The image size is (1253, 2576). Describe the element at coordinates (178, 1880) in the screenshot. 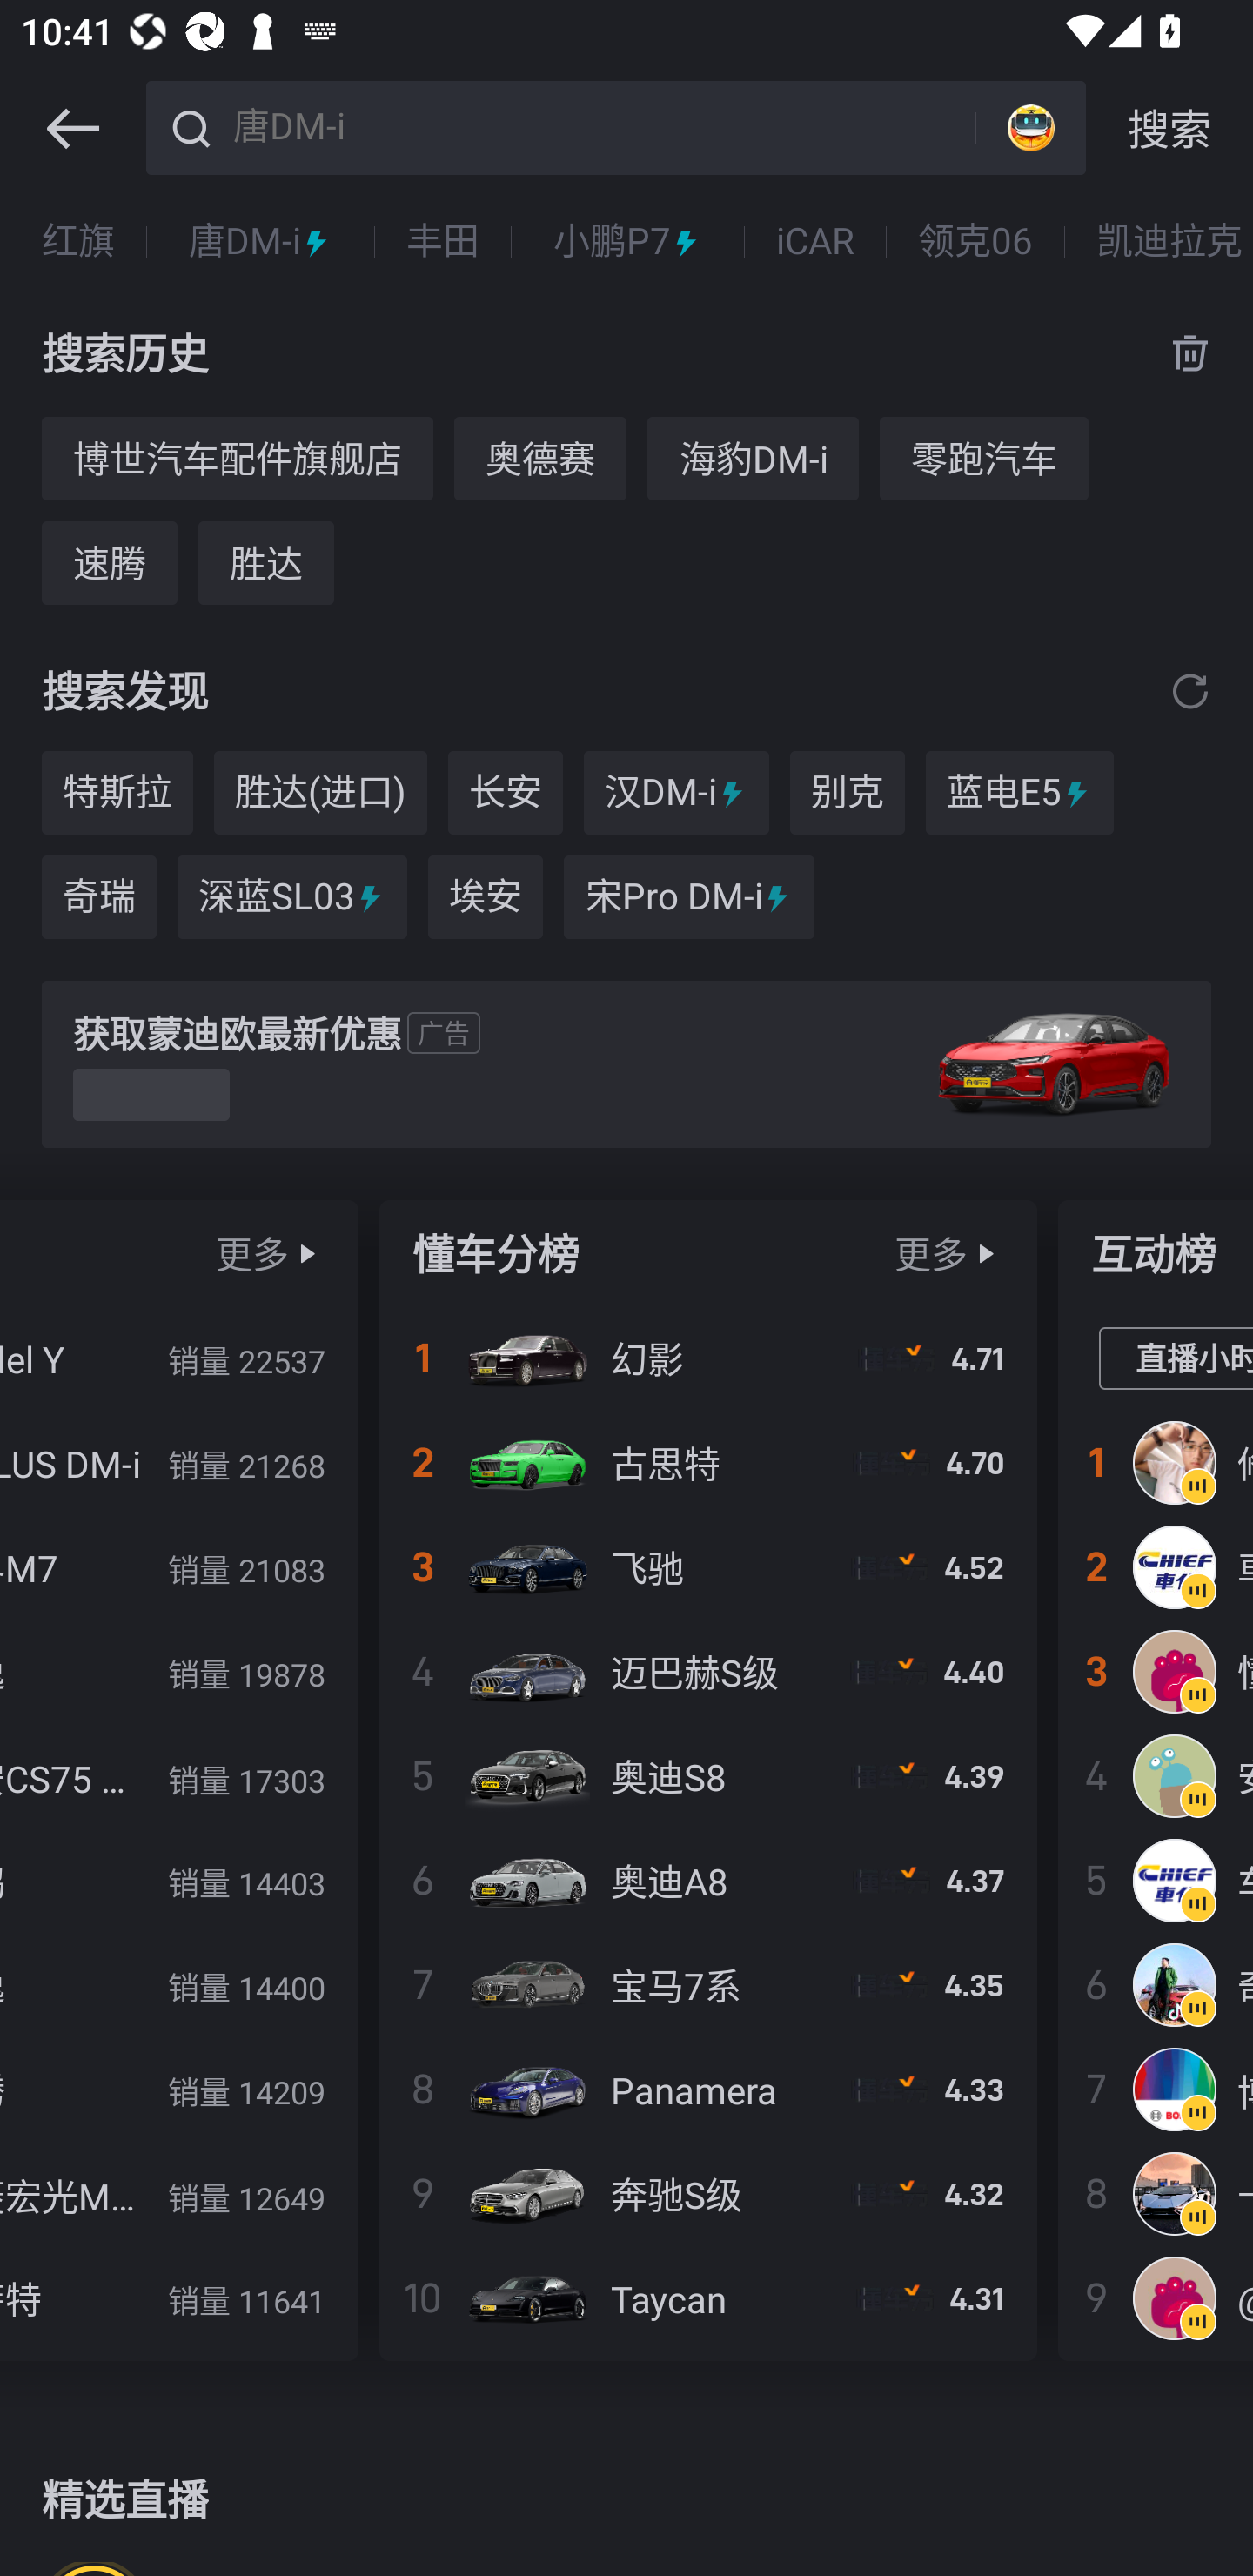

I see `海鸥 销量 14403` at that location.